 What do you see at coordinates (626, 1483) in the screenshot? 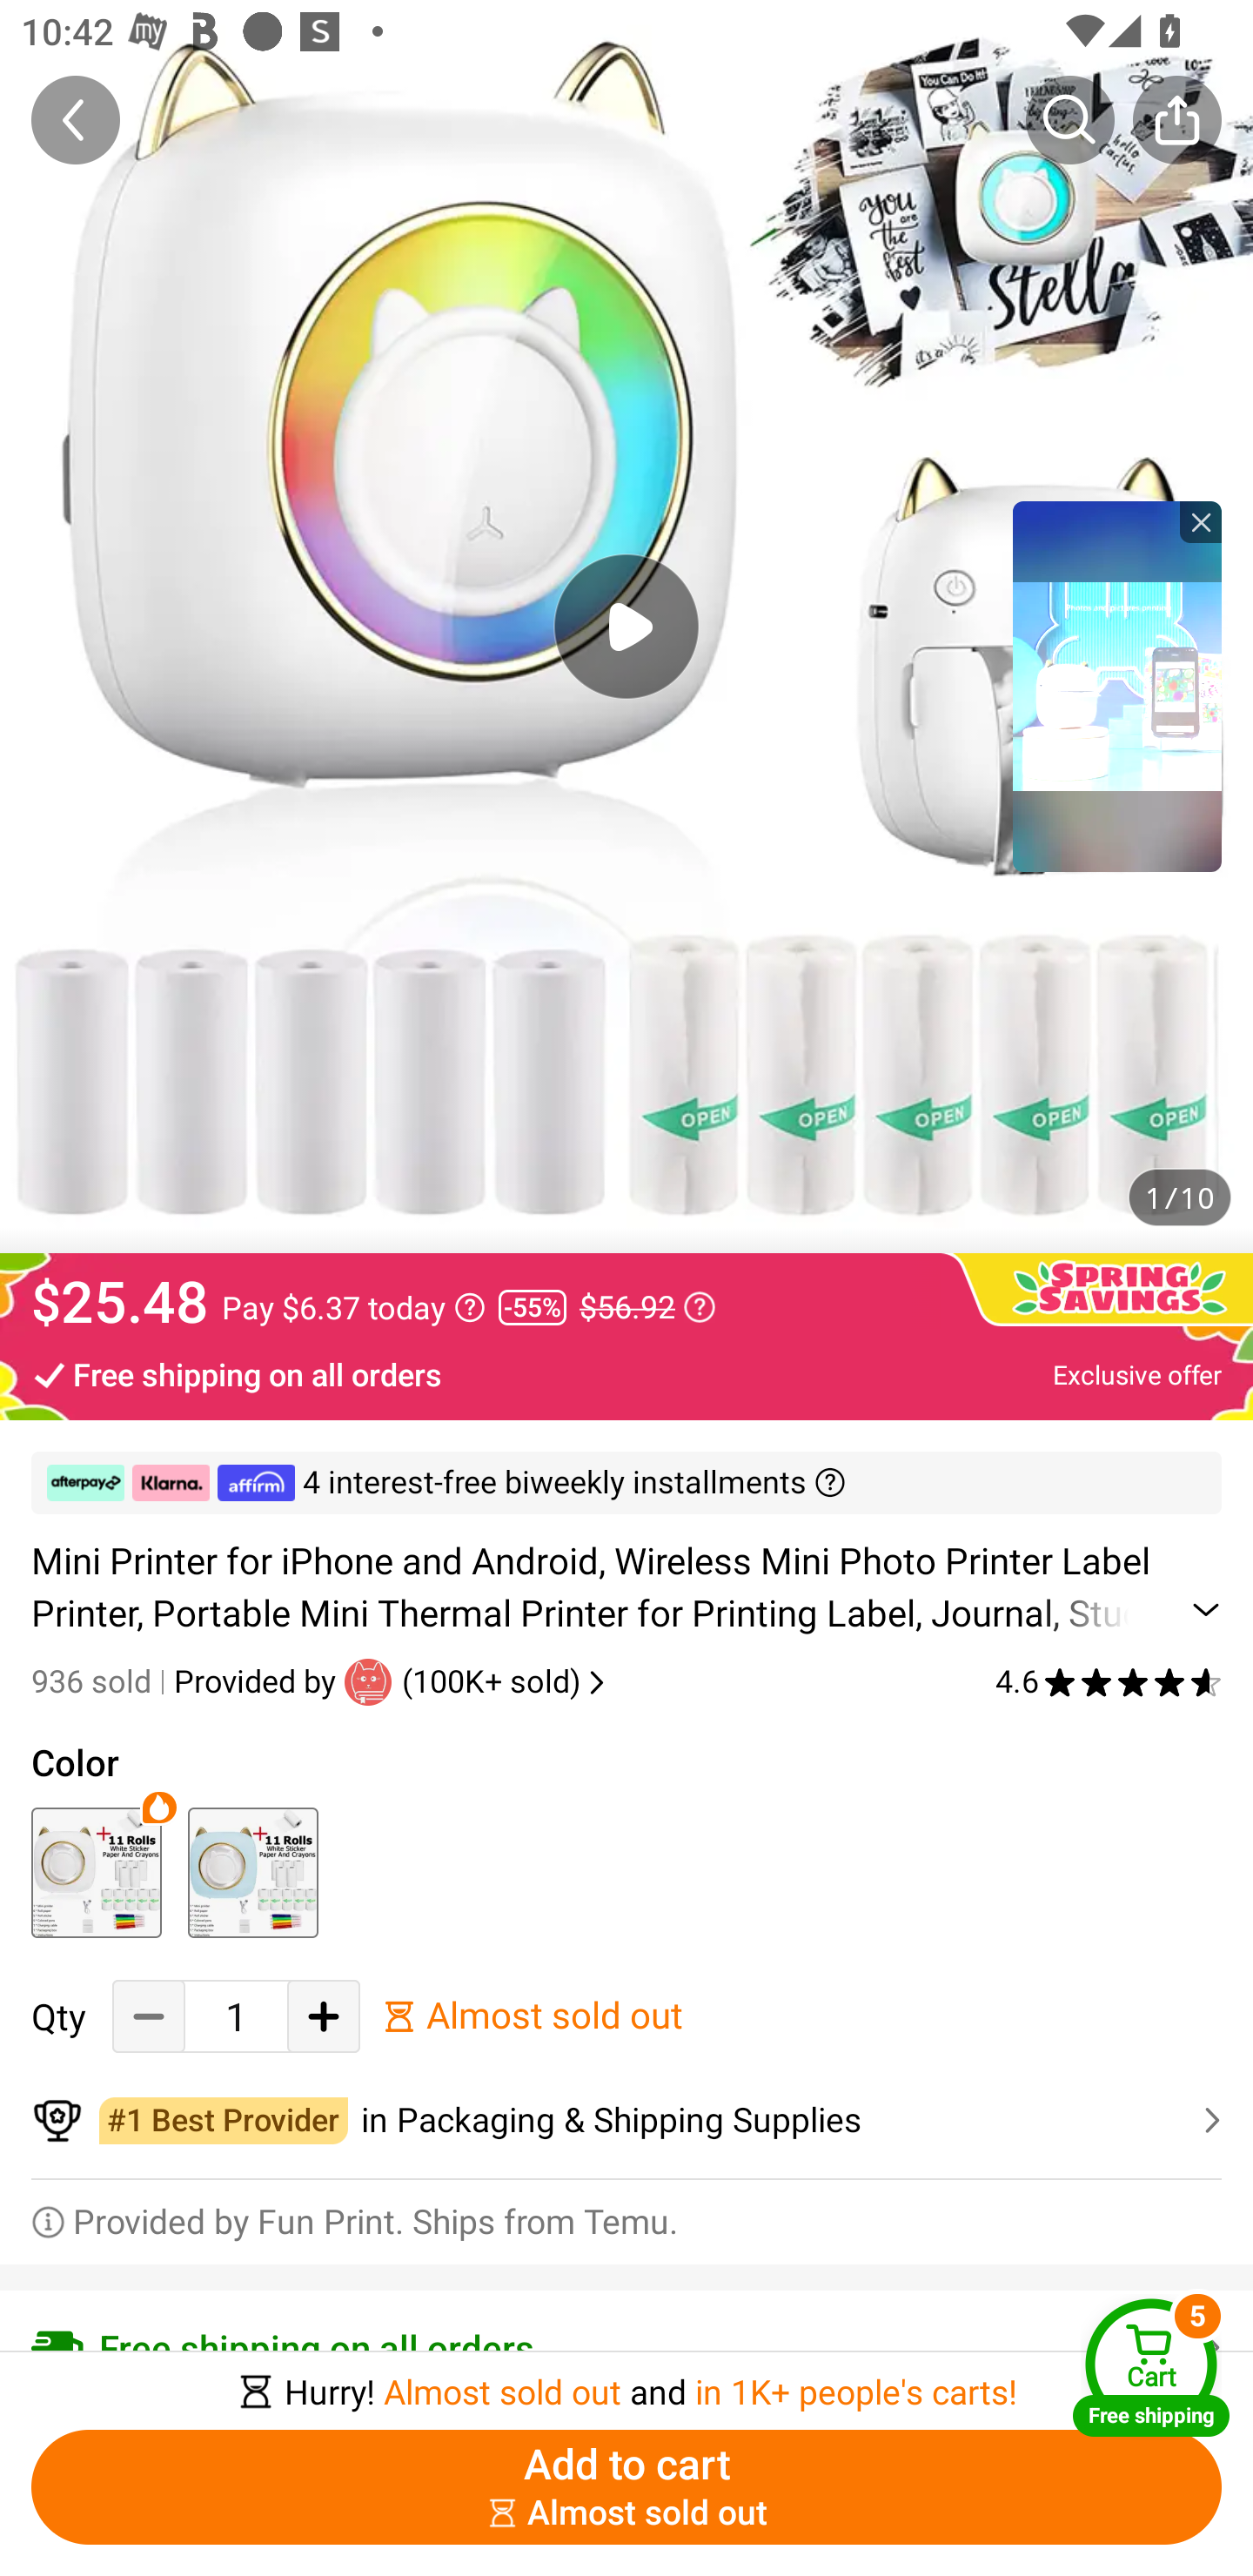
I see `￼ ￼ ￼ 4 interest-free biweekly installments ￼` at bounding box center [626, 1483].